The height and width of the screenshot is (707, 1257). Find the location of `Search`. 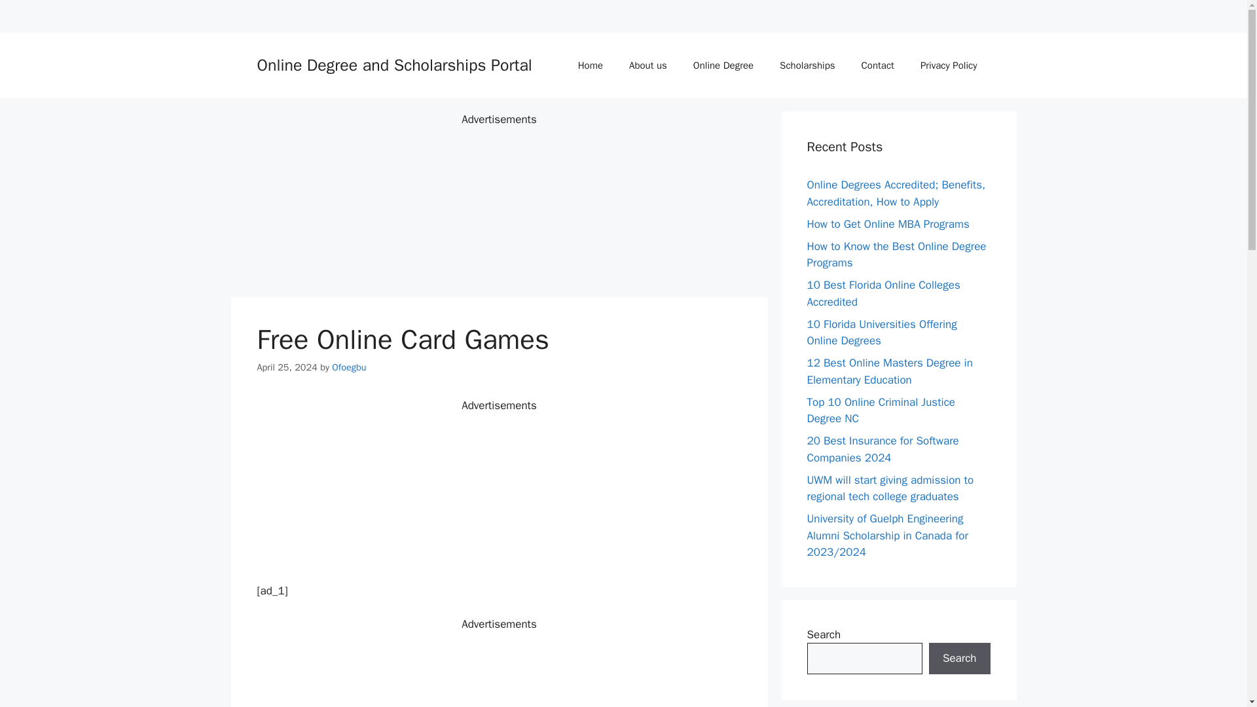

Search is located at coordinates (959, 659).